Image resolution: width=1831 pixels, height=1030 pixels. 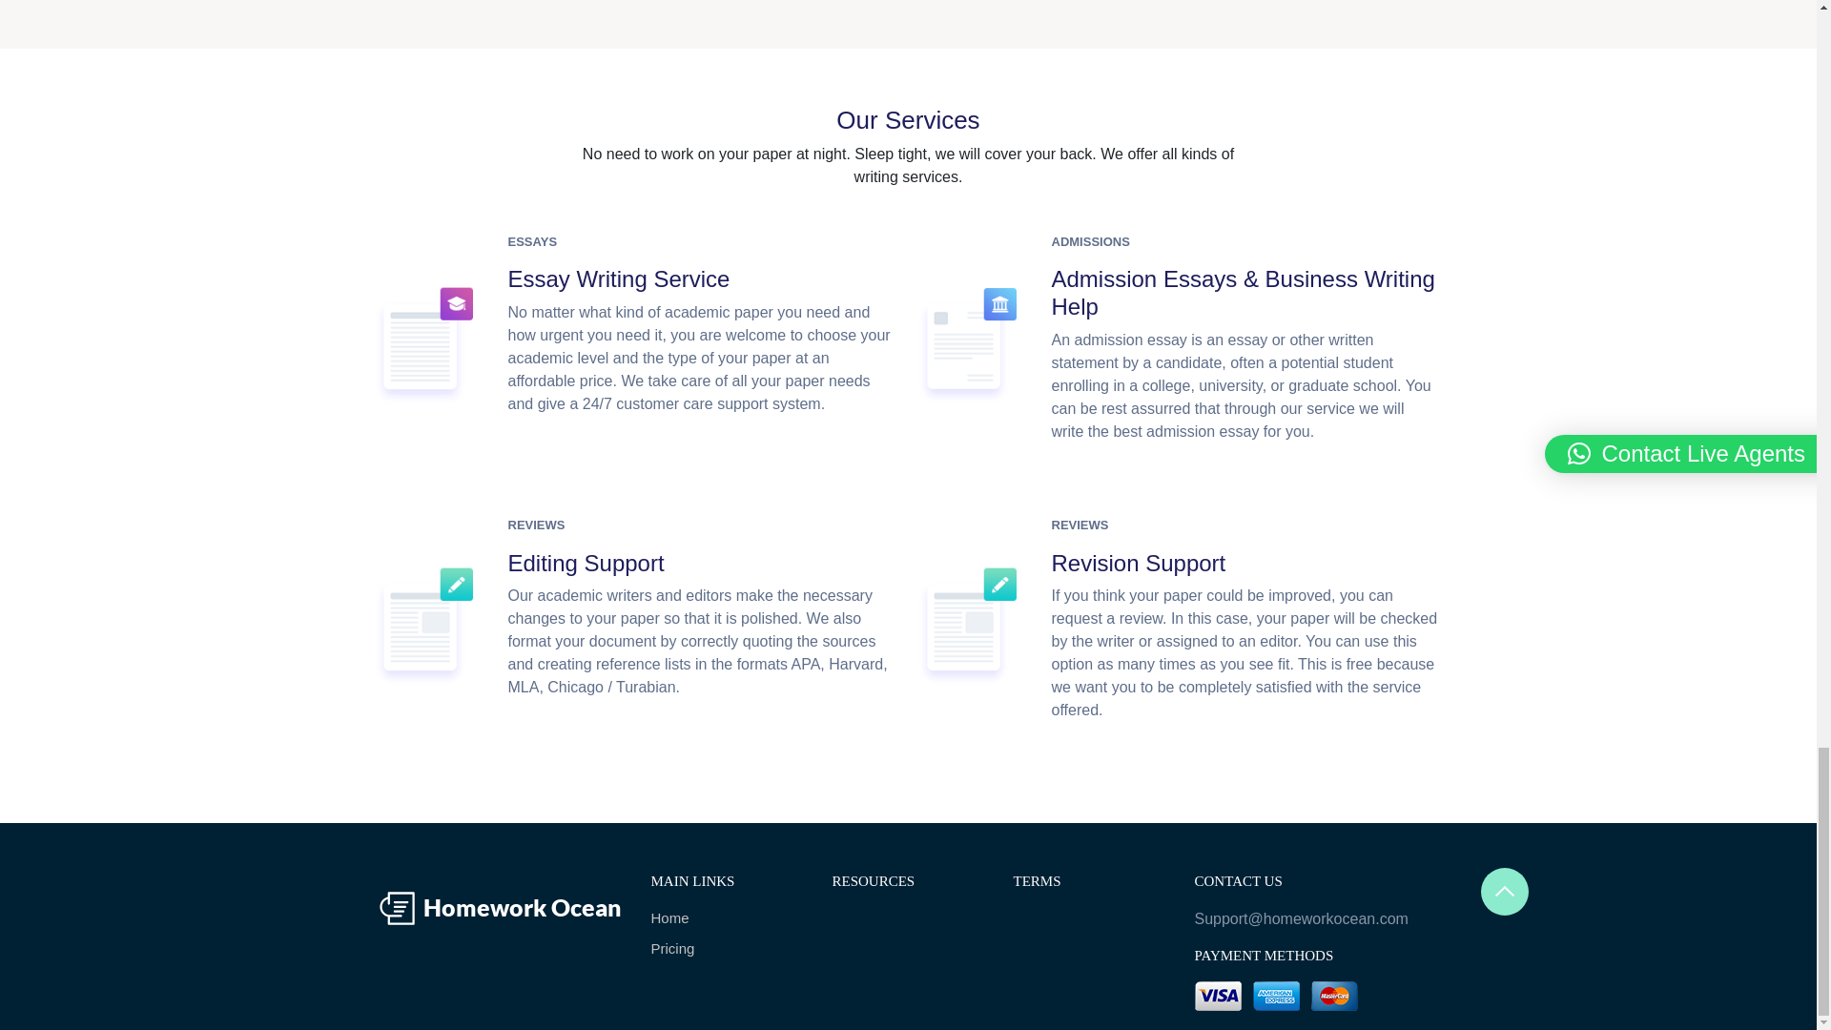 What do you see at coordinates (727, 918) in the screenshot?
I see `Home` at bounding box center [727, 918].